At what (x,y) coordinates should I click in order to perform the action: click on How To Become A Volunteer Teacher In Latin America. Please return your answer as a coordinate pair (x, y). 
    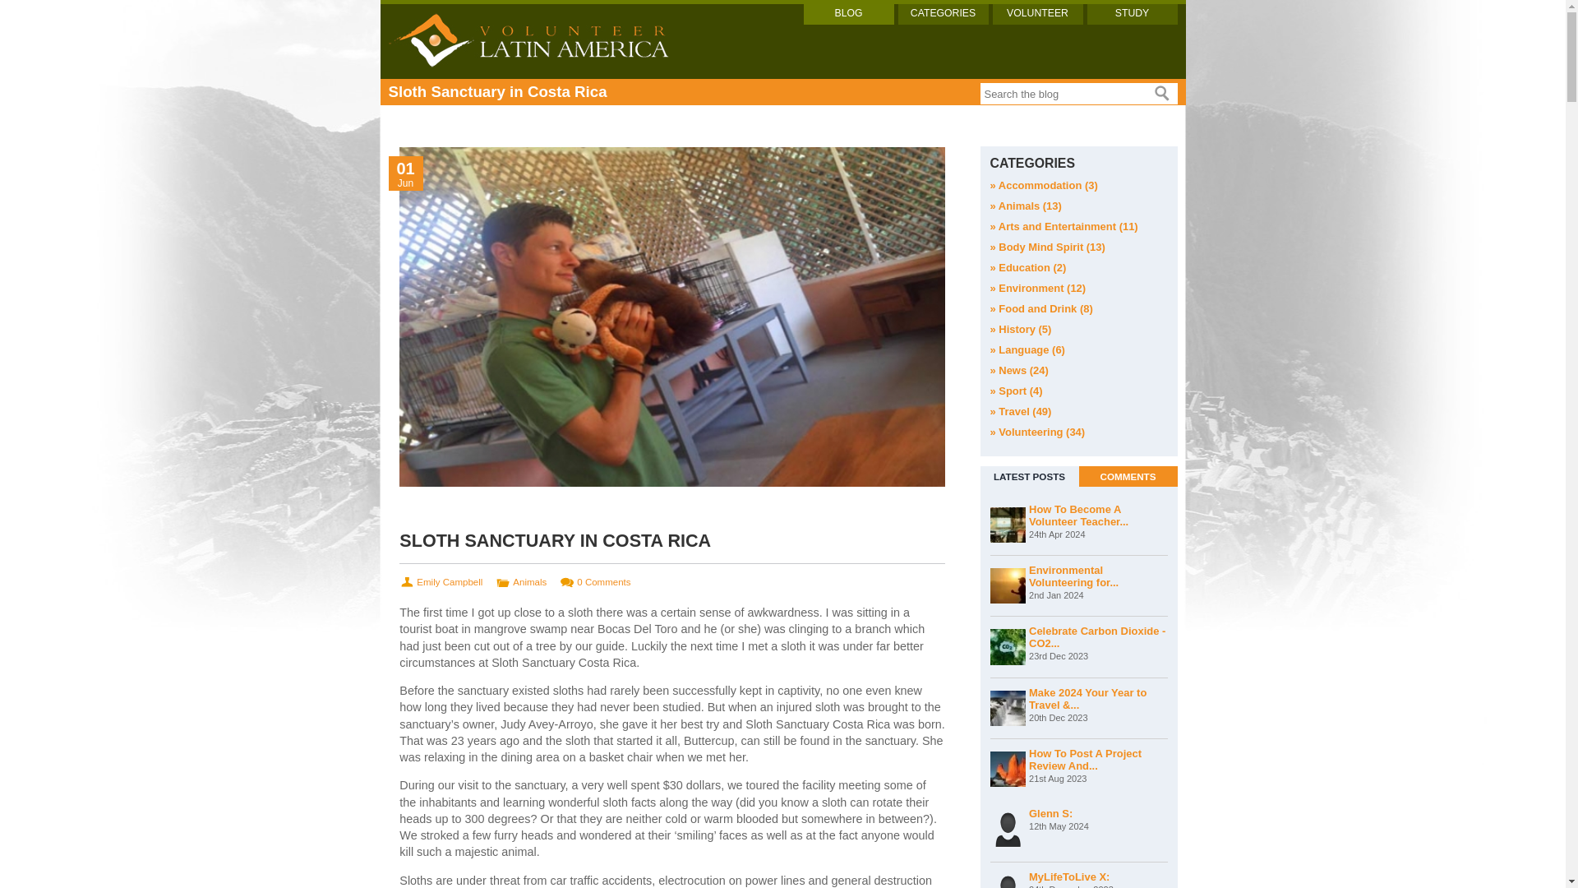
    Looking at the image, I should click on (1098, 521).